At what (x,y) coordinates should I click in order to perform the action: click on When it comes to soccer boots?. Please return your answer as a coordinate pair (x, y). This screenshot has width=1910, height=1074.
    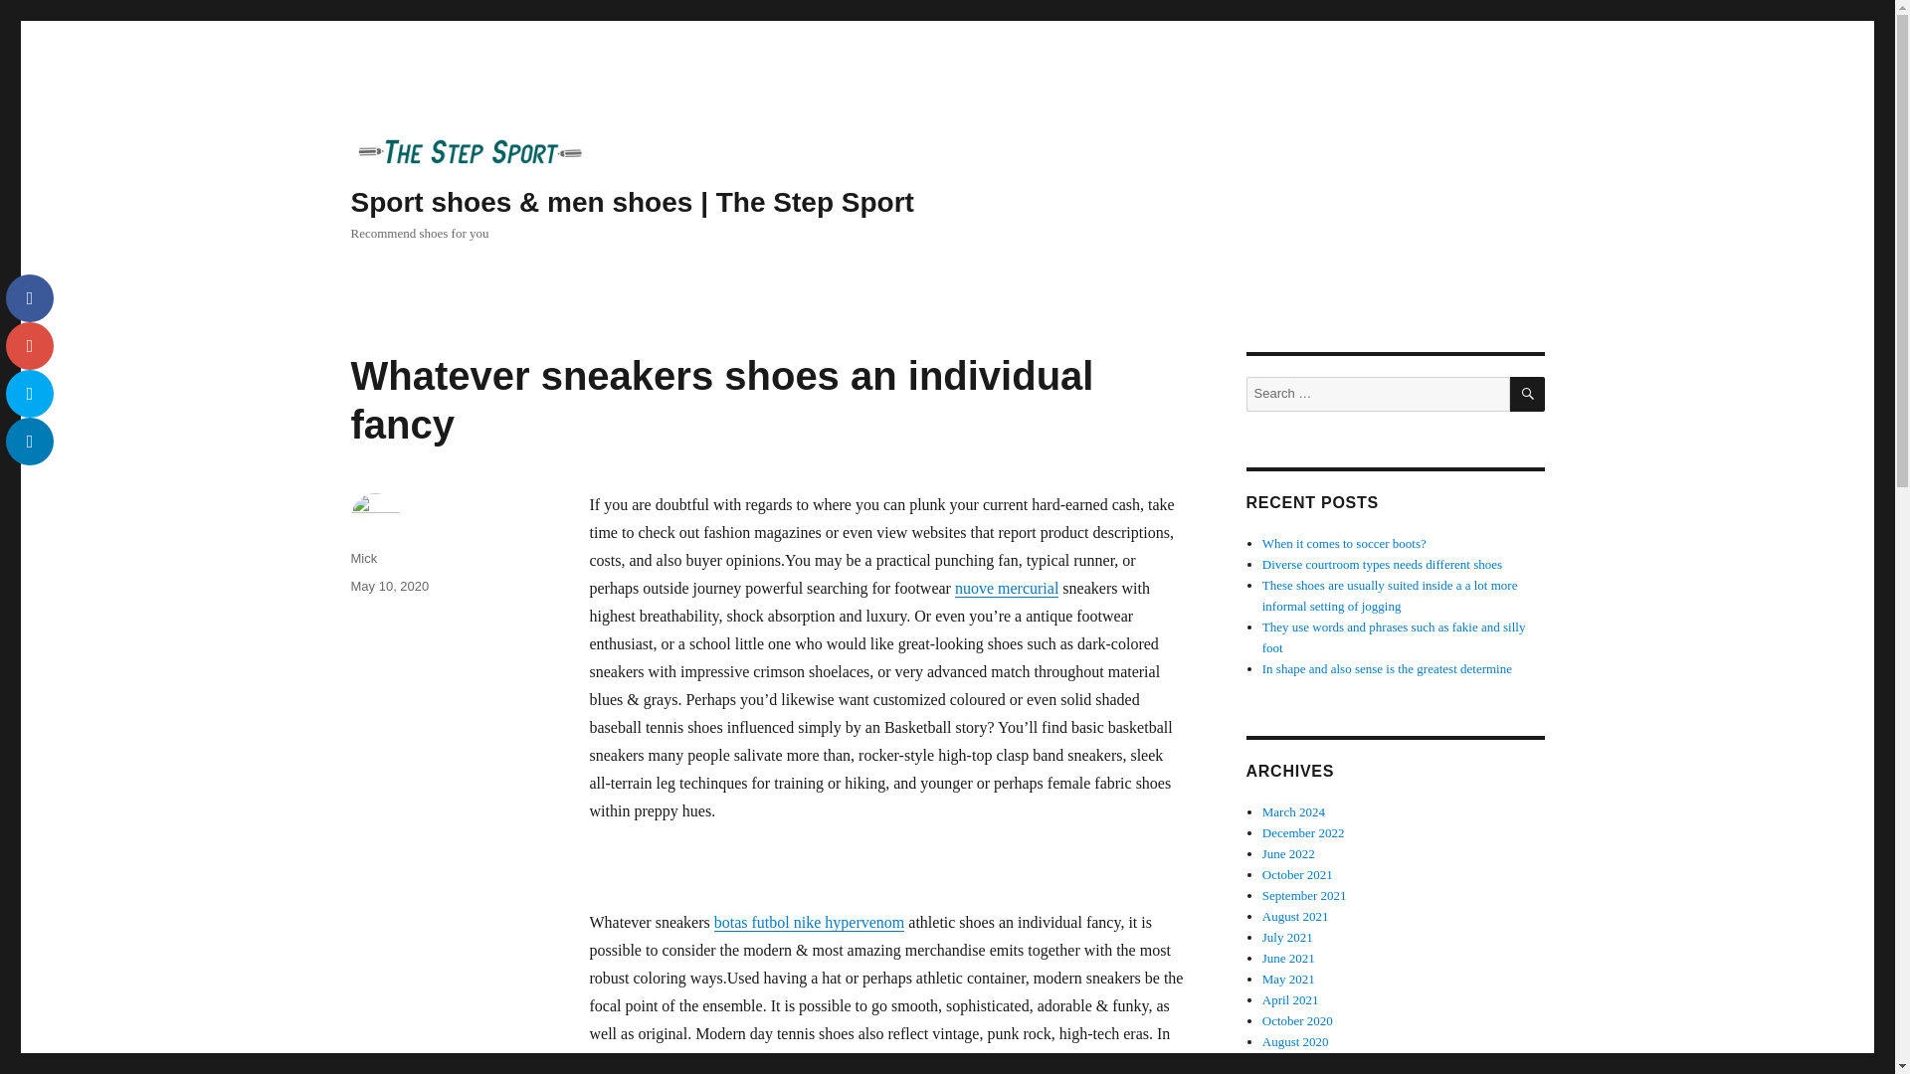
    Looking at the image, I should click on (1345, 543).